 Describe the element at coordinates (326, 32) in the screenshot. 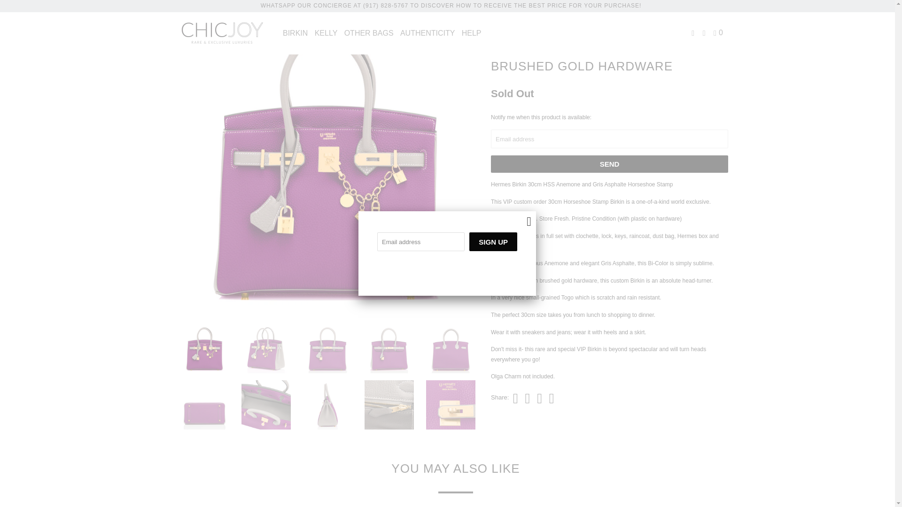

I see `KELLY` at that location.